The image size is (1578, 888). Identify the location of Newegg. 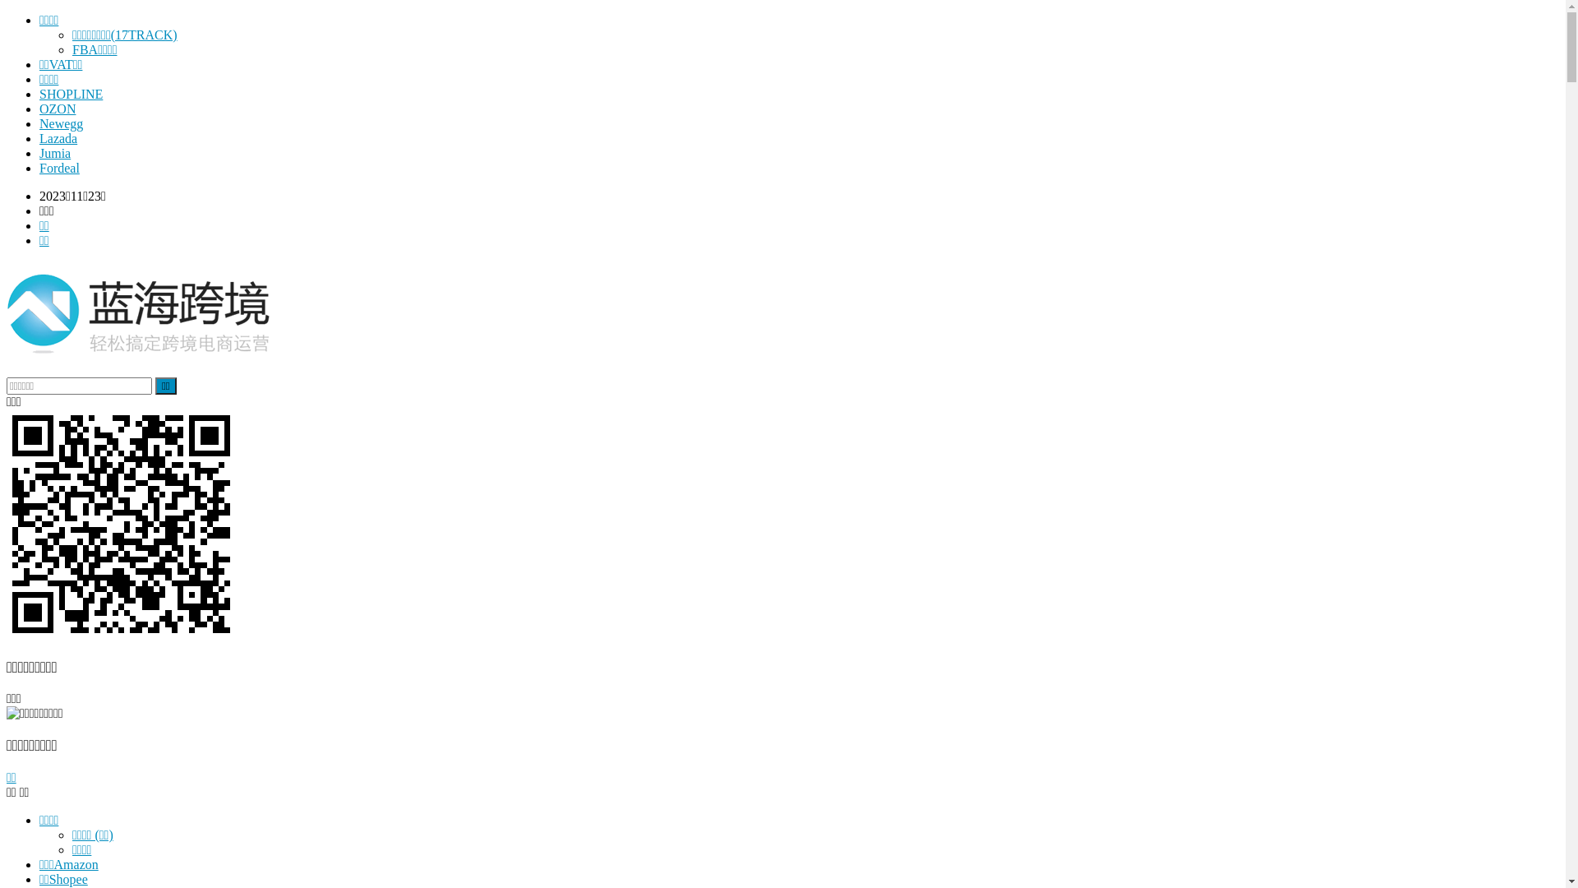
(61, 123).